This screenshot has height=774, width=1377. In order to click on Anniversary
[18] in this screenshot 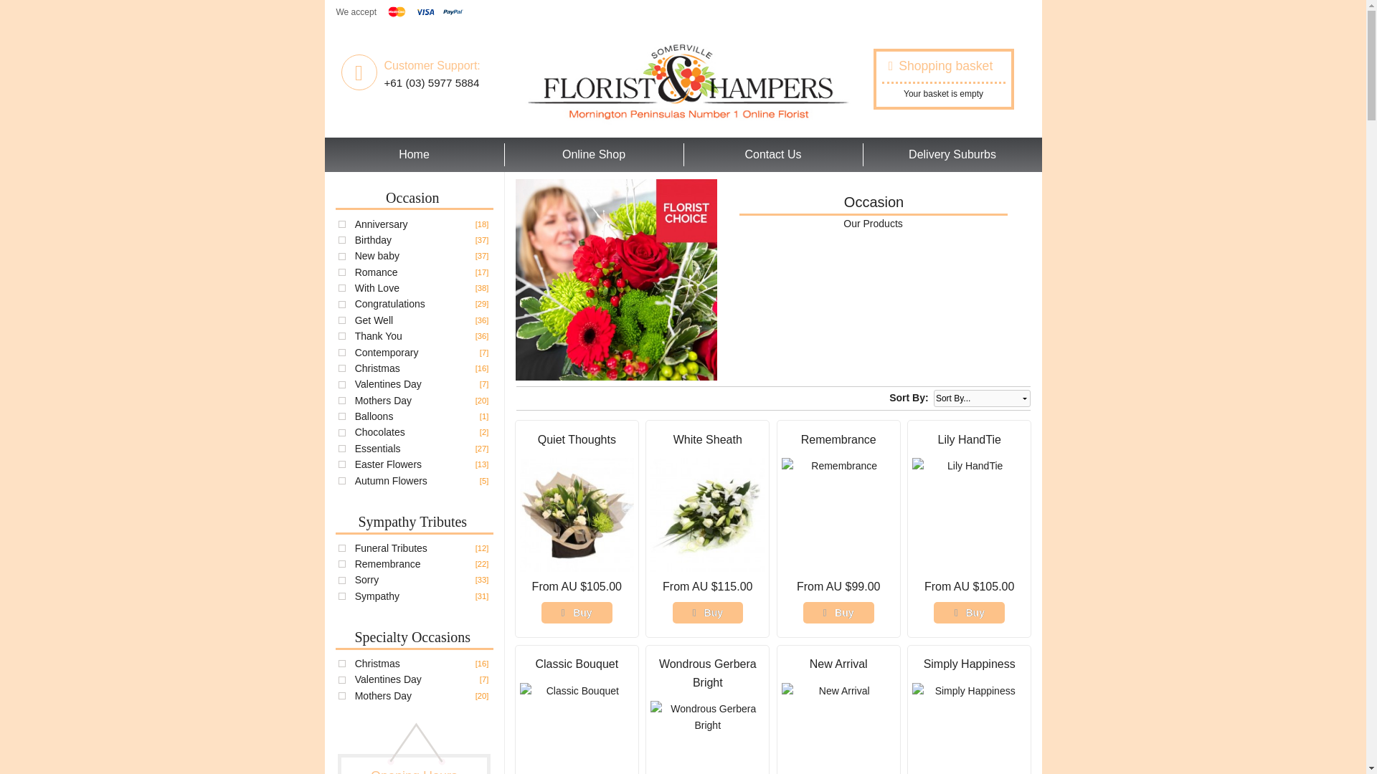, I will do `click(382, 224)`.